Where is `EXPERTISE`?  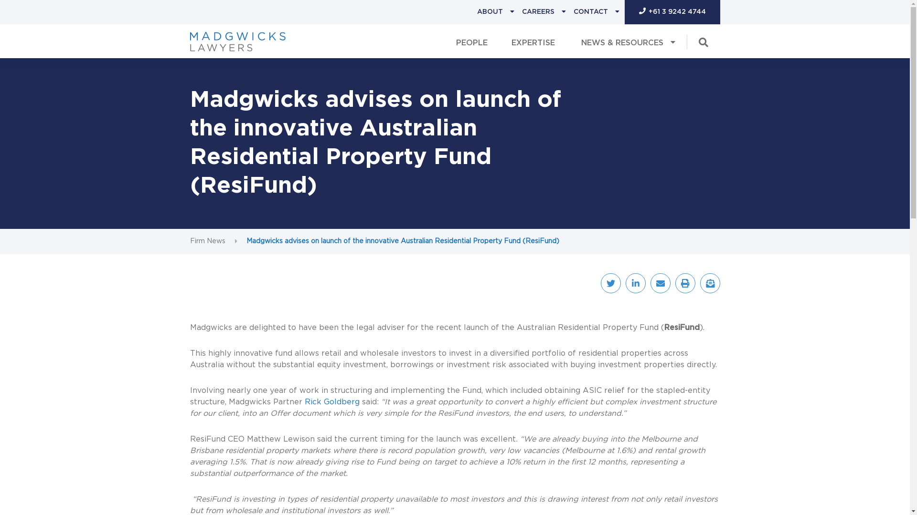
EXPERTISE is located at coordinates (533, 41).